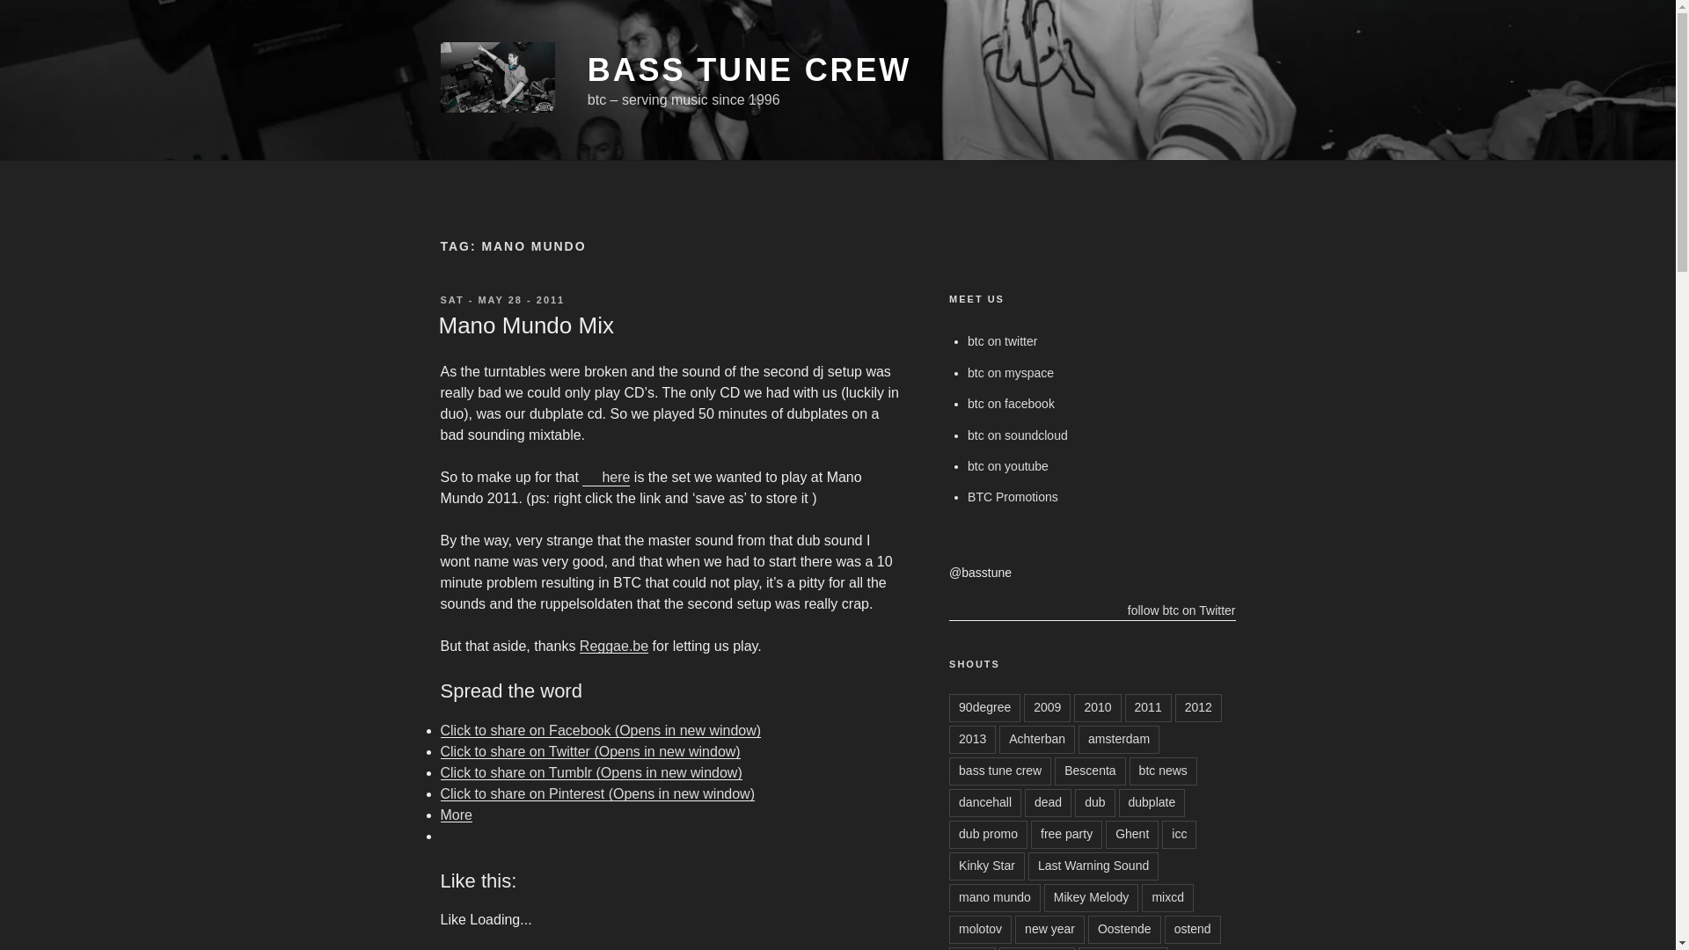 The image size is (1689, 950). What do you see at coordinates (1152, 803) in the screenshot?
I see `dubplate` at bounding box center [1152, 803].